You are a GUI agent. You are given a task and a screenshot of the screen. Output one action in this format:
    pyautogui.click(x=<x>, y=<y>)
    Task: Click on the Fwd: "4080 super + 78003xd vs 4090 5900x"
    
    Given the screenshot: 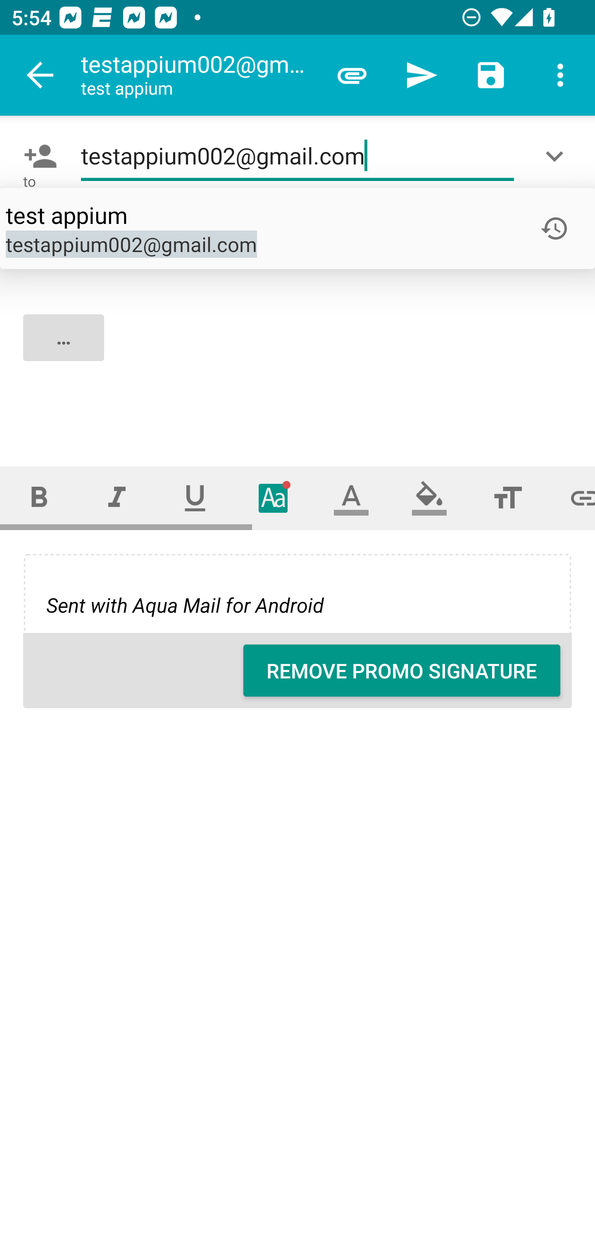 What is the action you would take?
    pyautogui.click(x=297, y=228)
    